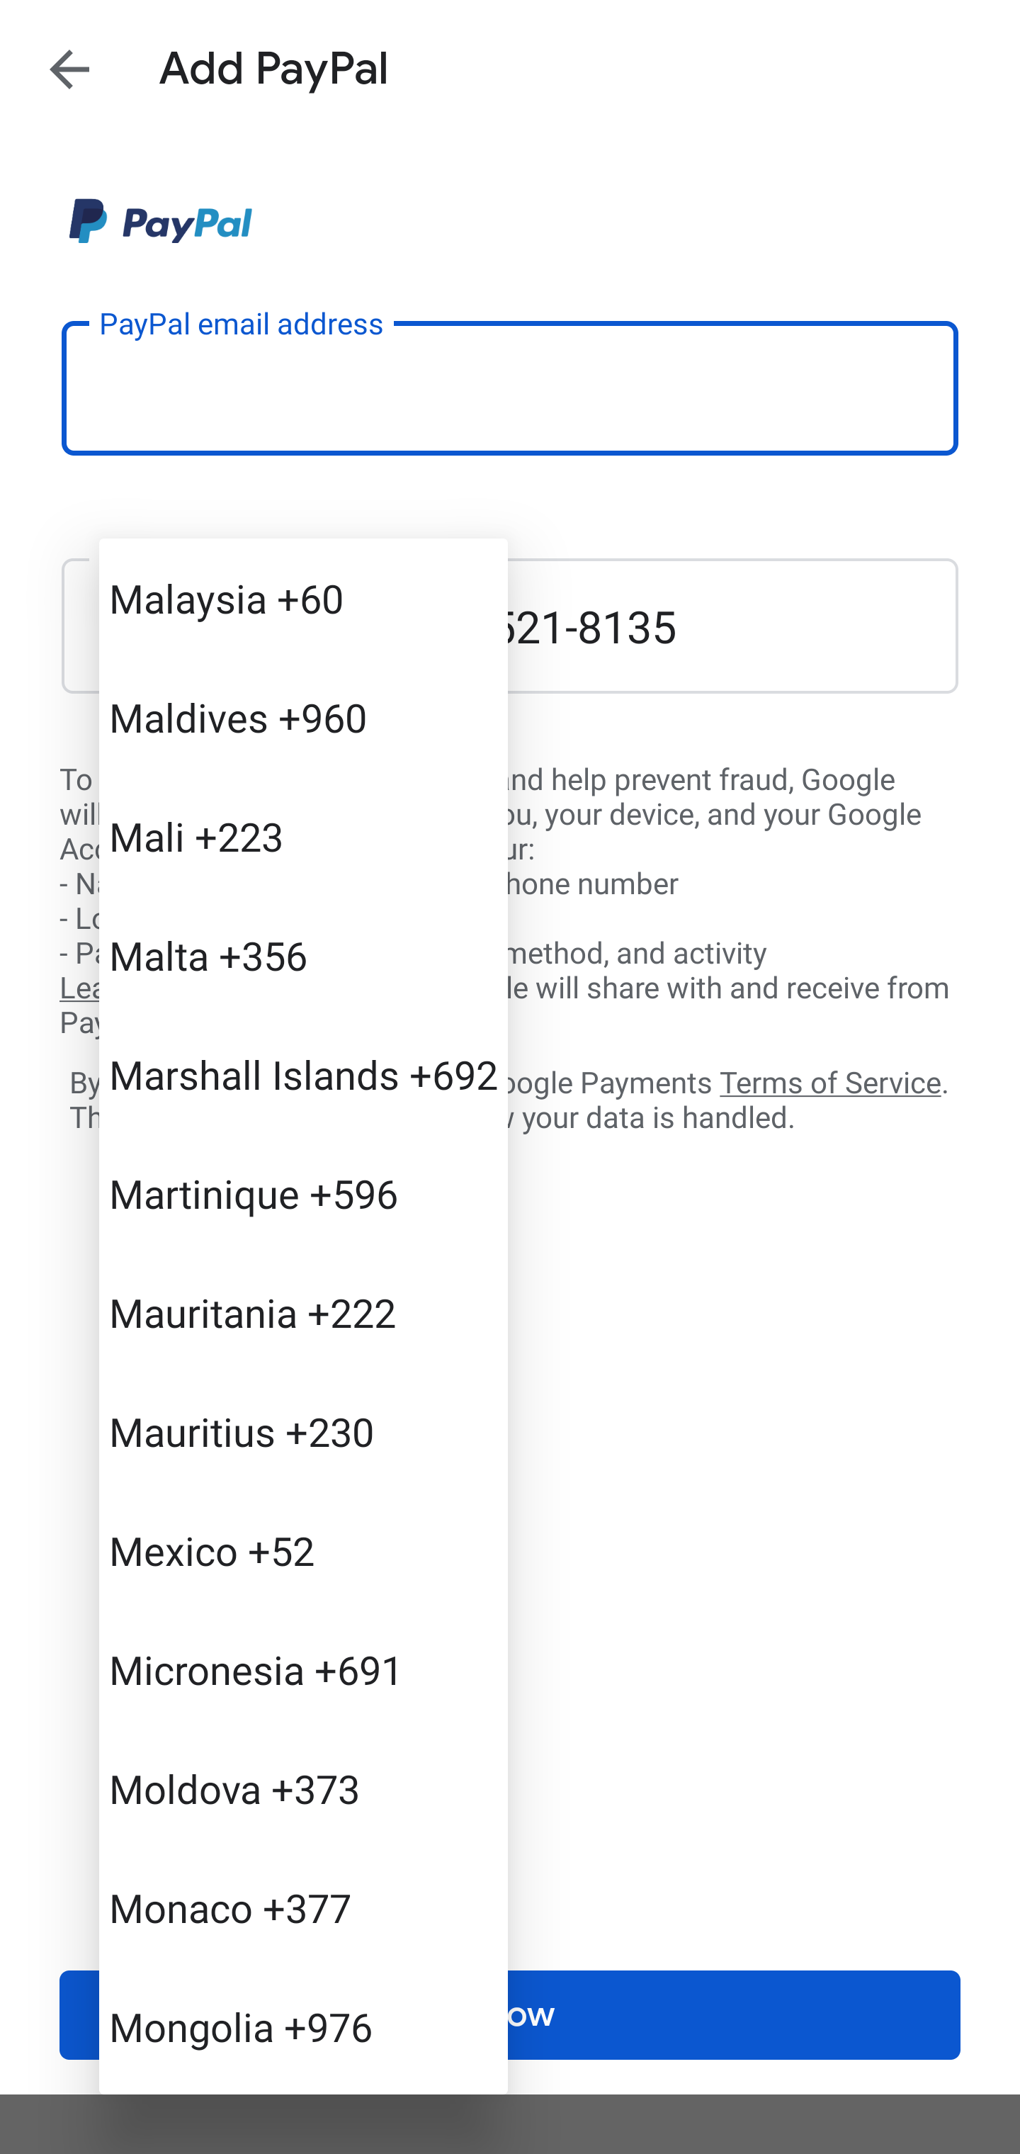 Image resolution: width=1020 pixels, height=2154 pixels. Describe the element at coordinates (303, 1431) in the screenshot. I see `Mauritius +230` at that location.